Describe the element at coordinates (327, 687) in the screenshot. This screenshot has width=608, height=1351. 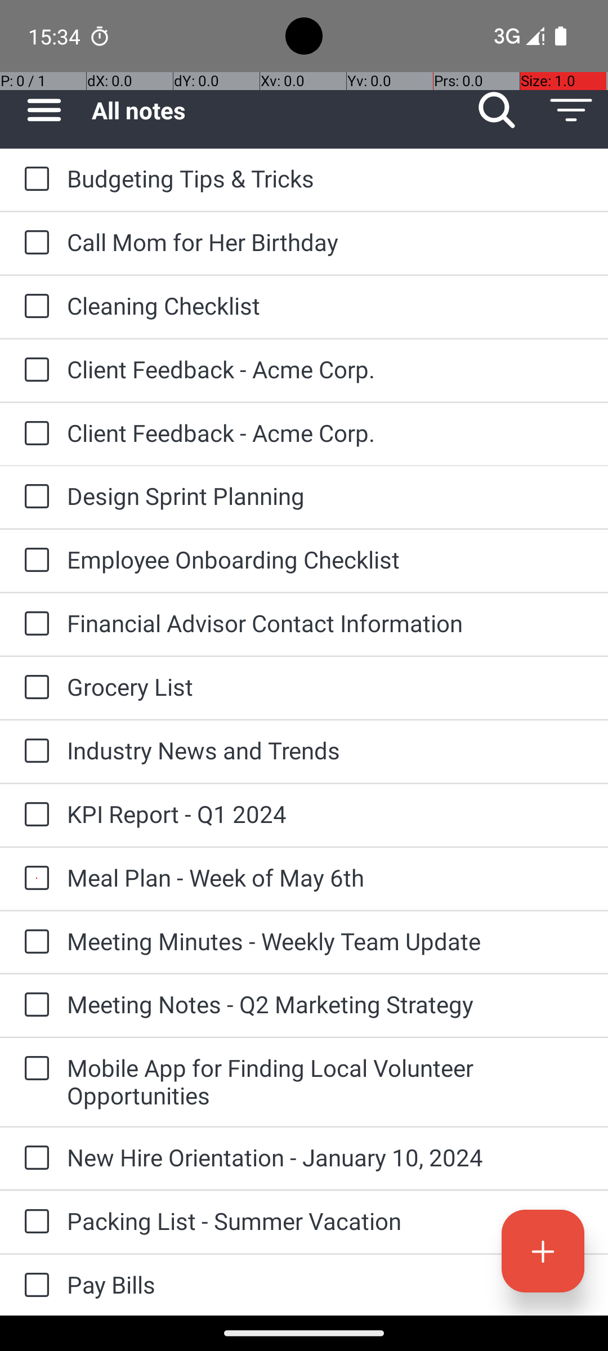
I see `Grocery List` at that location.